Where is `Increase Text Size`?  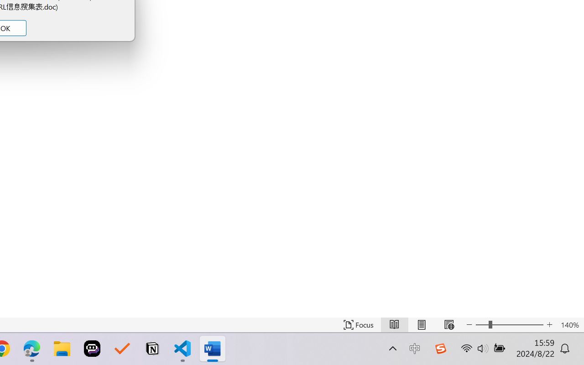
Increase Text Size is located at coordinates (549, 325).